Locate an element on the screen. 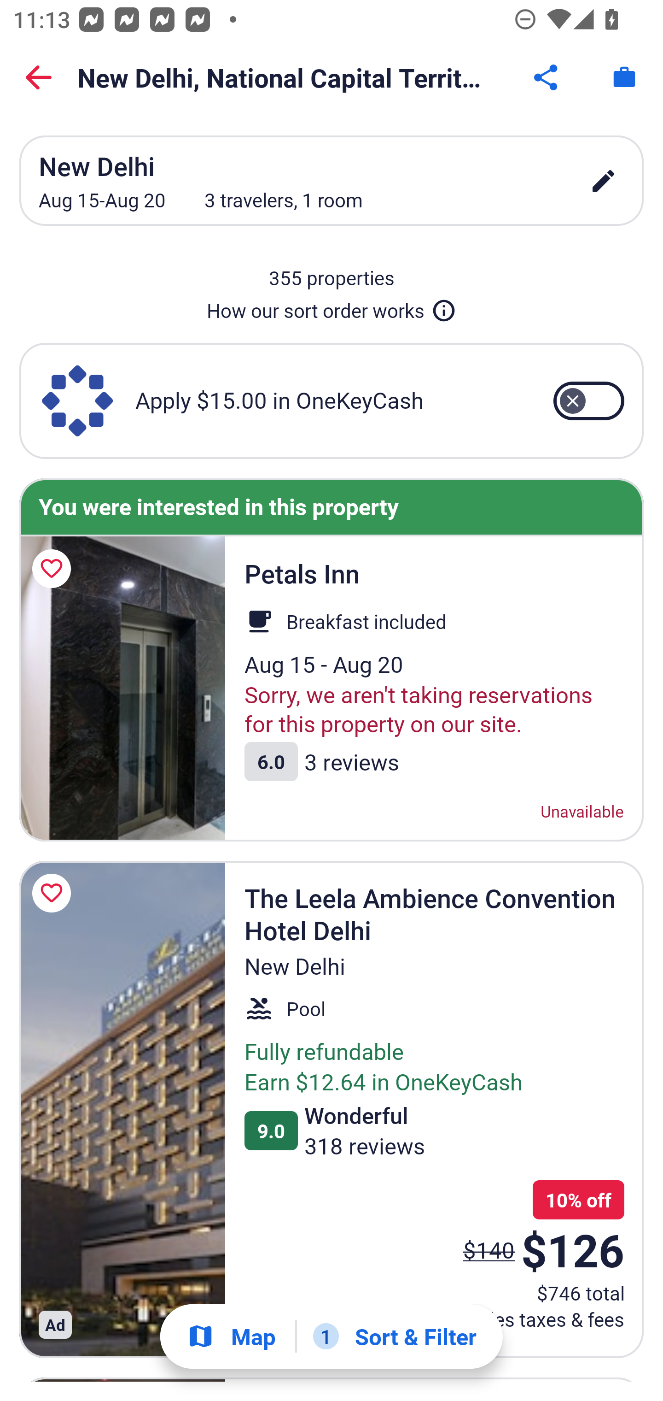 The height and width of the screenshot is (1401, 663). Save Petals Inn to a trip is located at coordinates (54, 569).